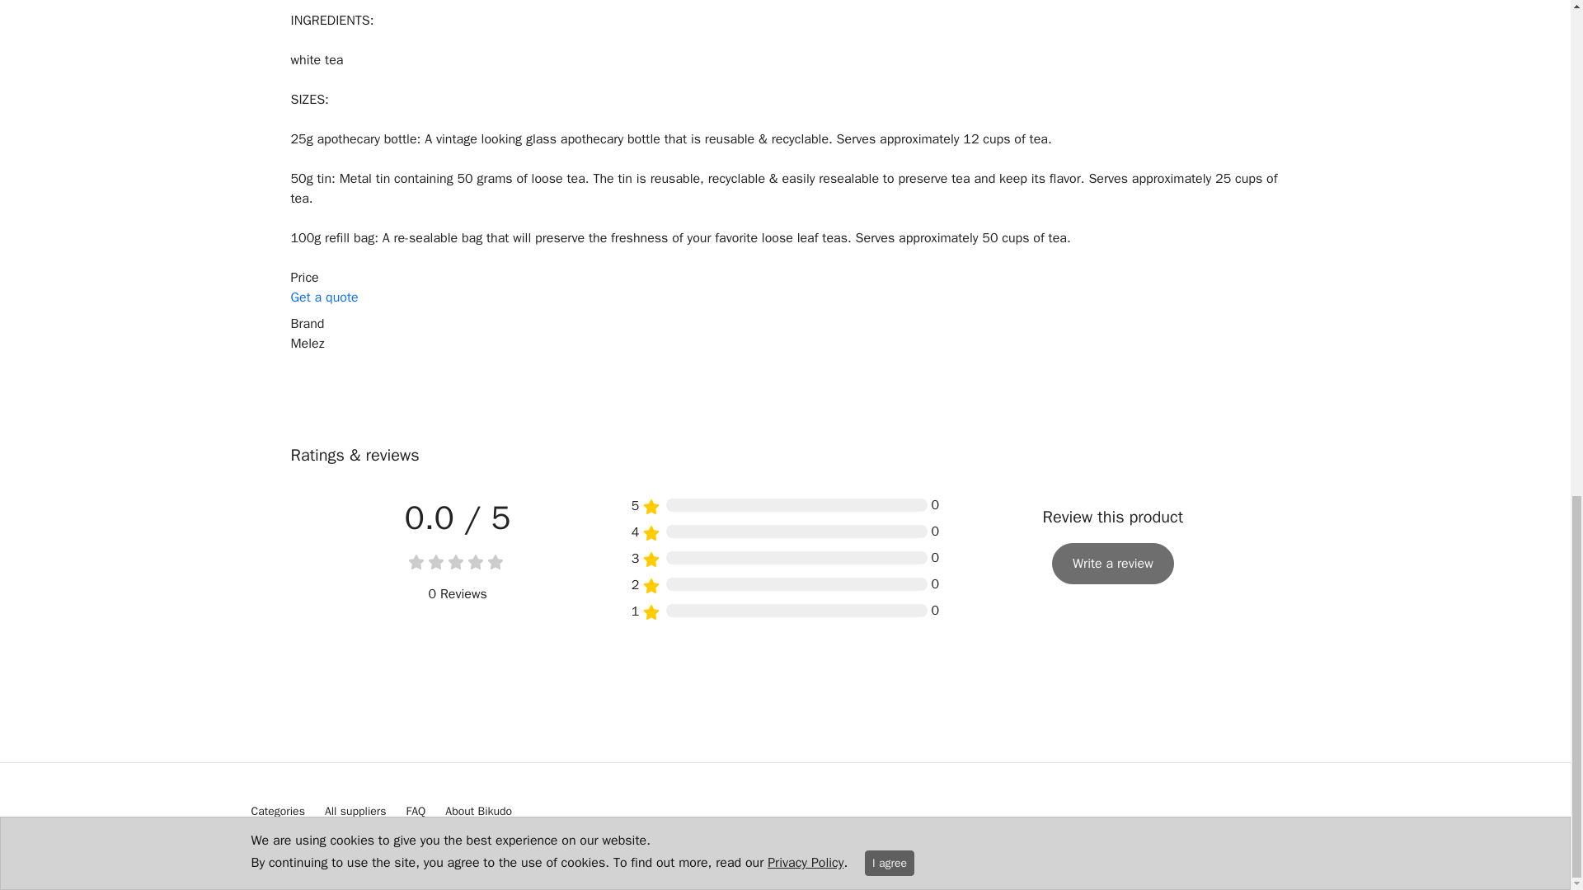  I want to click on Get a quote, so click(323, 297).